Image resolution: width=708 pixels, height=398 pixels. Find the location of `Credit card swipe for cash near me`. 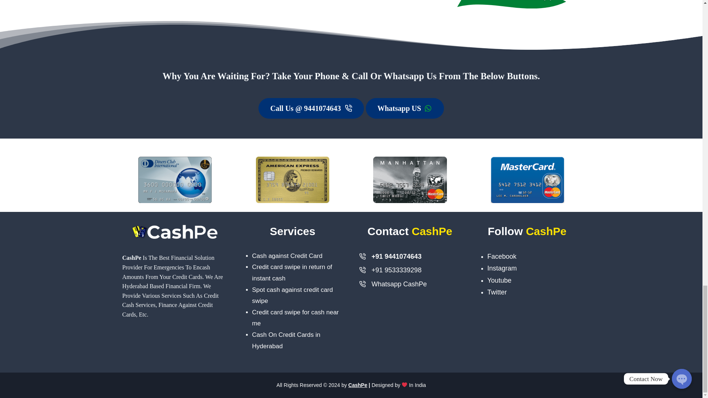

Credit card swipe for cash near me is located at coordinates (295, 318).